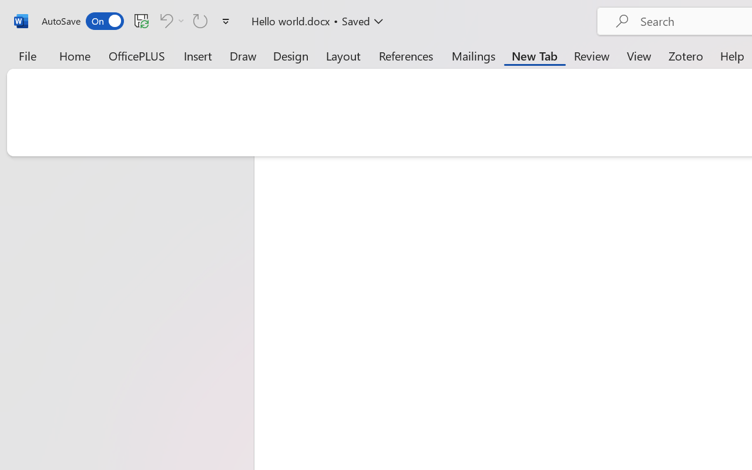 Image resolution: width=752 pixels, height=470 pixels. I want to click on Can't Undo, so click(170, 21).